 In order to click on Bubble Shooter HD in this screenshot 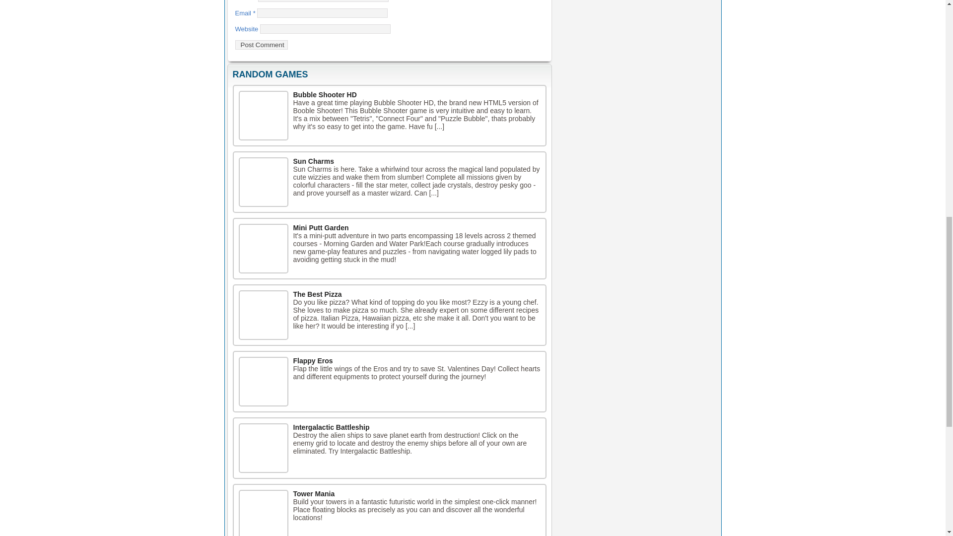, I will do `click(325, 94)`.